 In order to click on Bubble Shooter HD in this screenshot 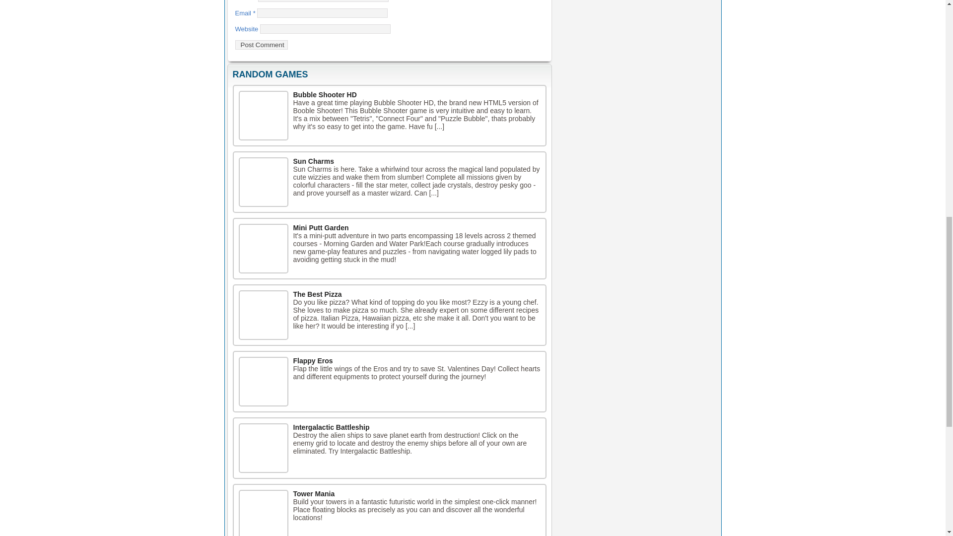, I will do `click(325, 94)`.